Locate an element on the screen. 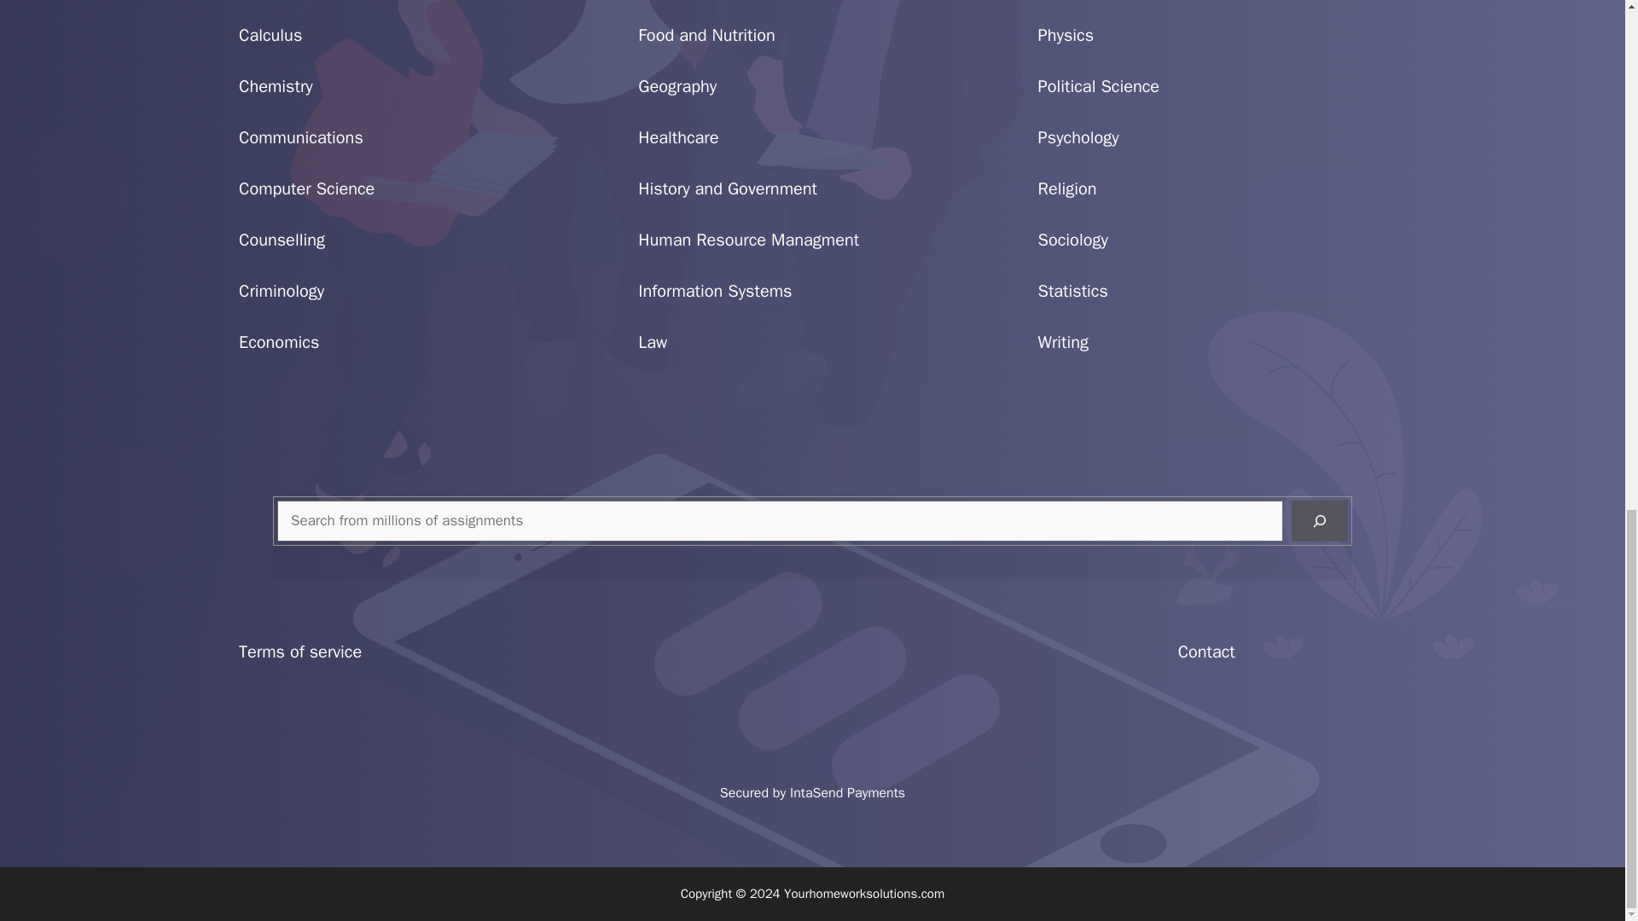 The height and width of the screenshot is (921, 1638). Calculus is located at coordinates (270, 36).